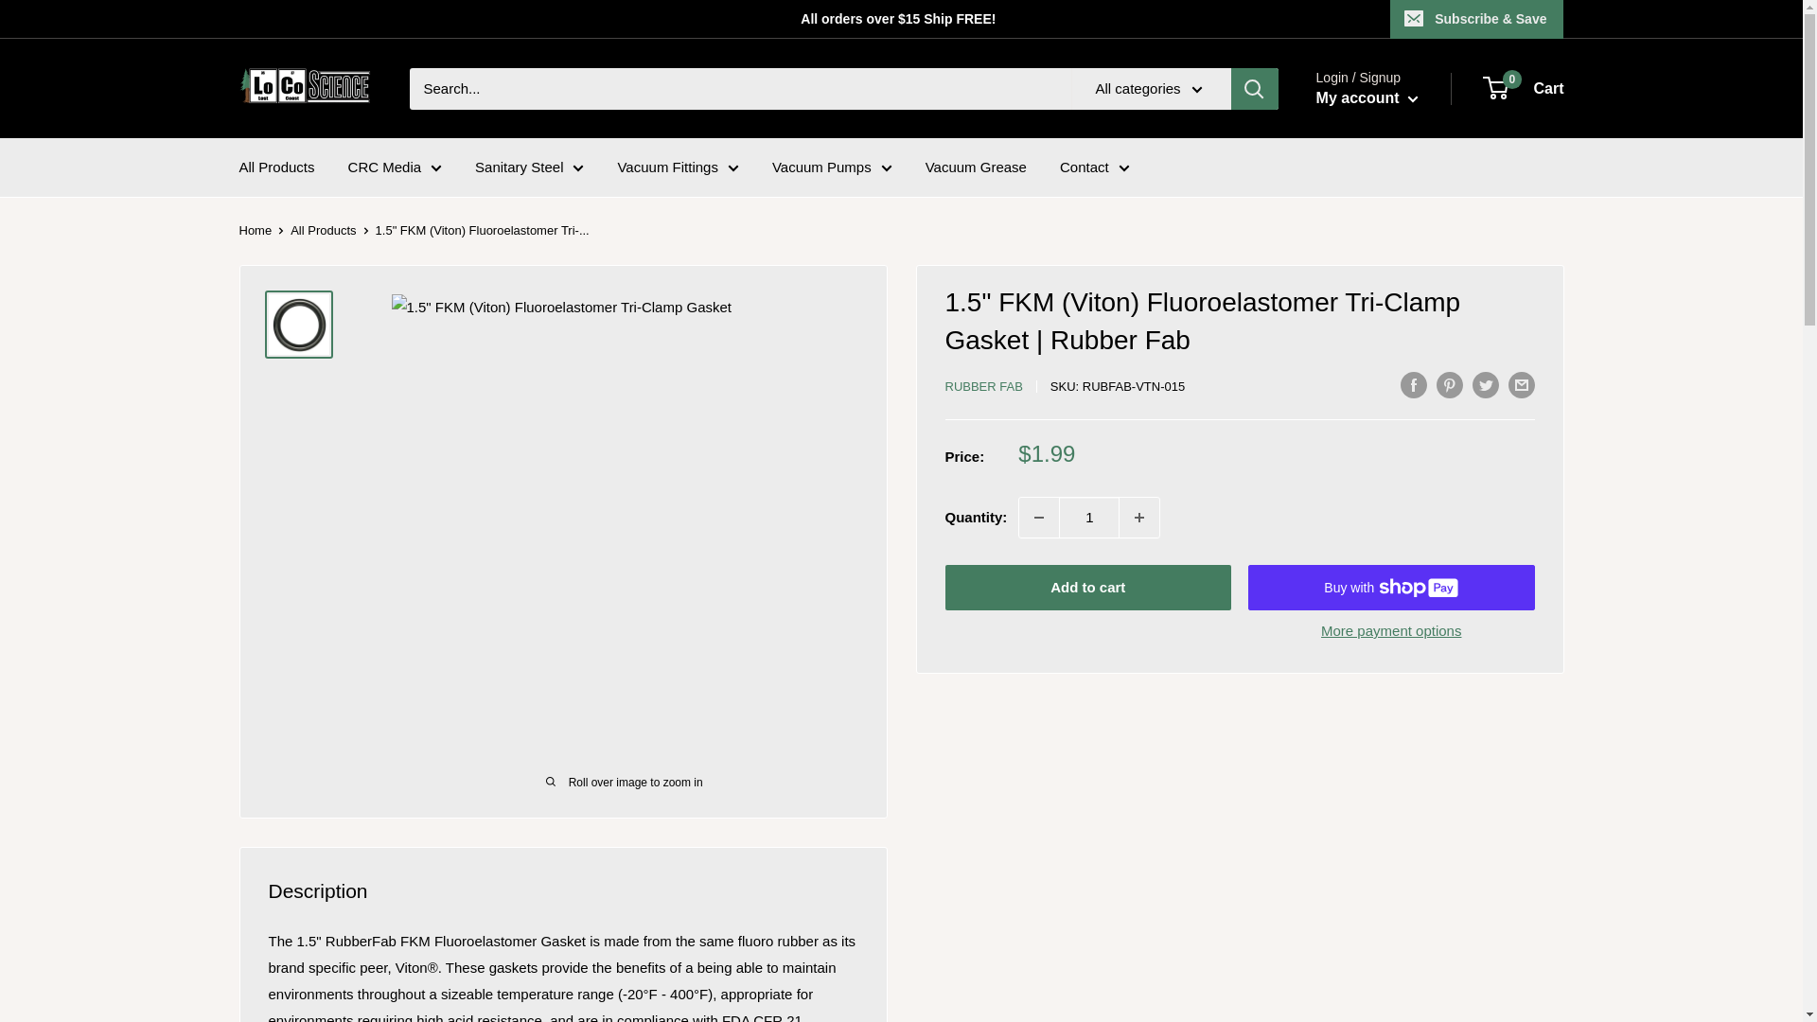  I want to click on 1, so click(1088, 517).